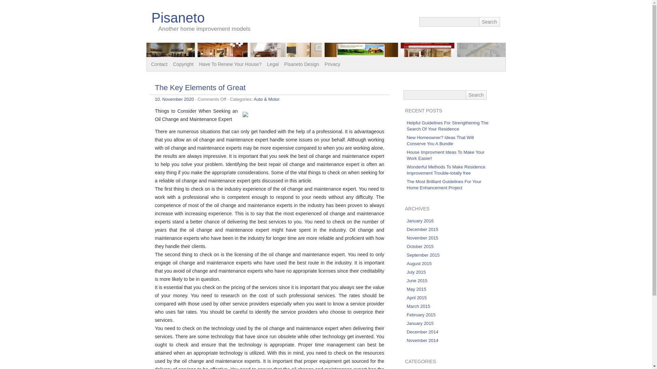 Image resolution: width=657 pixels, height=369 pixels. I want to click on December 2014, so click(423, 332).